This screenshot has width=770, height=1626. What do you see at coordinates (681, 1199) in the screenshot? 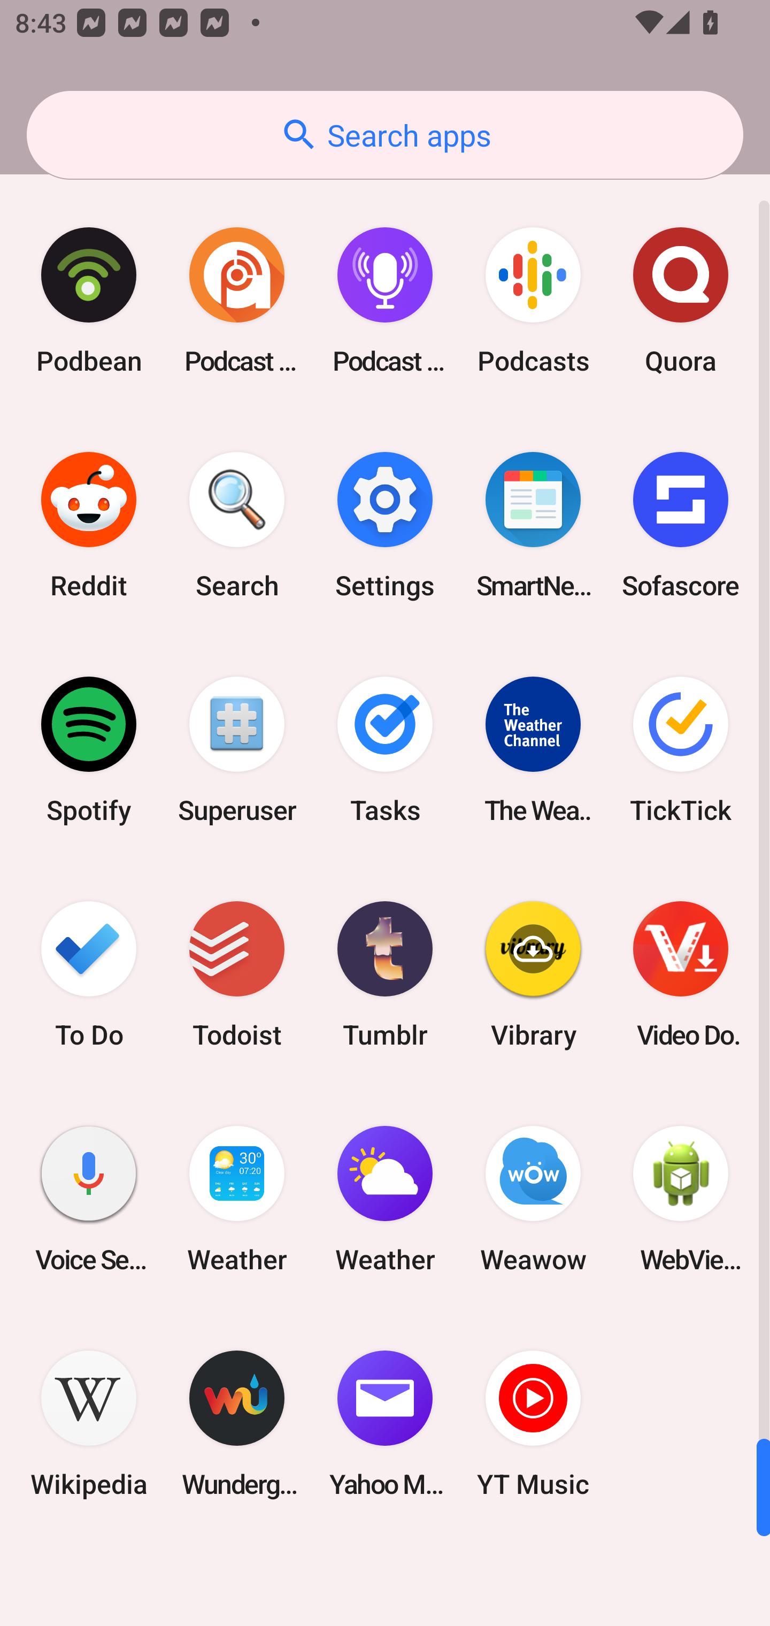
I see `WebView Browser Tester` at bounding box center [681, 1199].